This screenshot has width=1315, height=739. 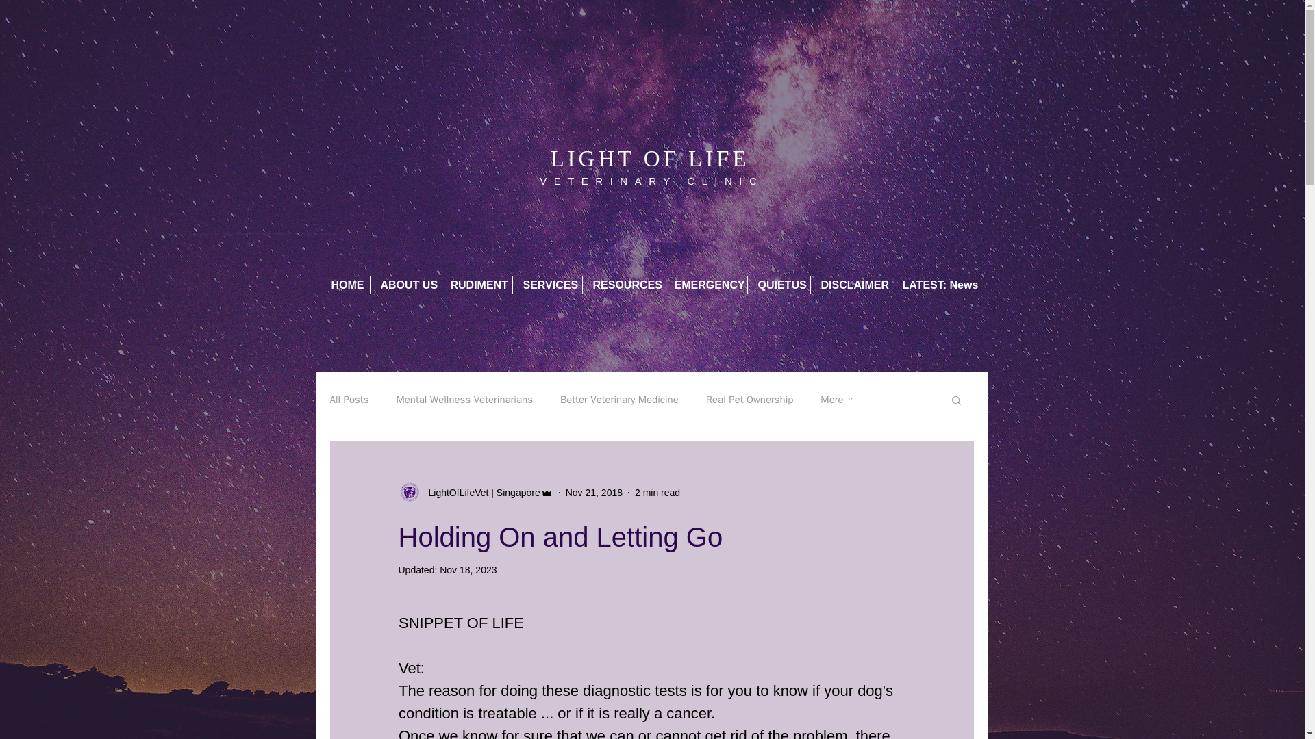 What do you see at coordinates (593, 492) in the screenshot?
I see `Nov 21, 2018` at bounding box center [593, 492].